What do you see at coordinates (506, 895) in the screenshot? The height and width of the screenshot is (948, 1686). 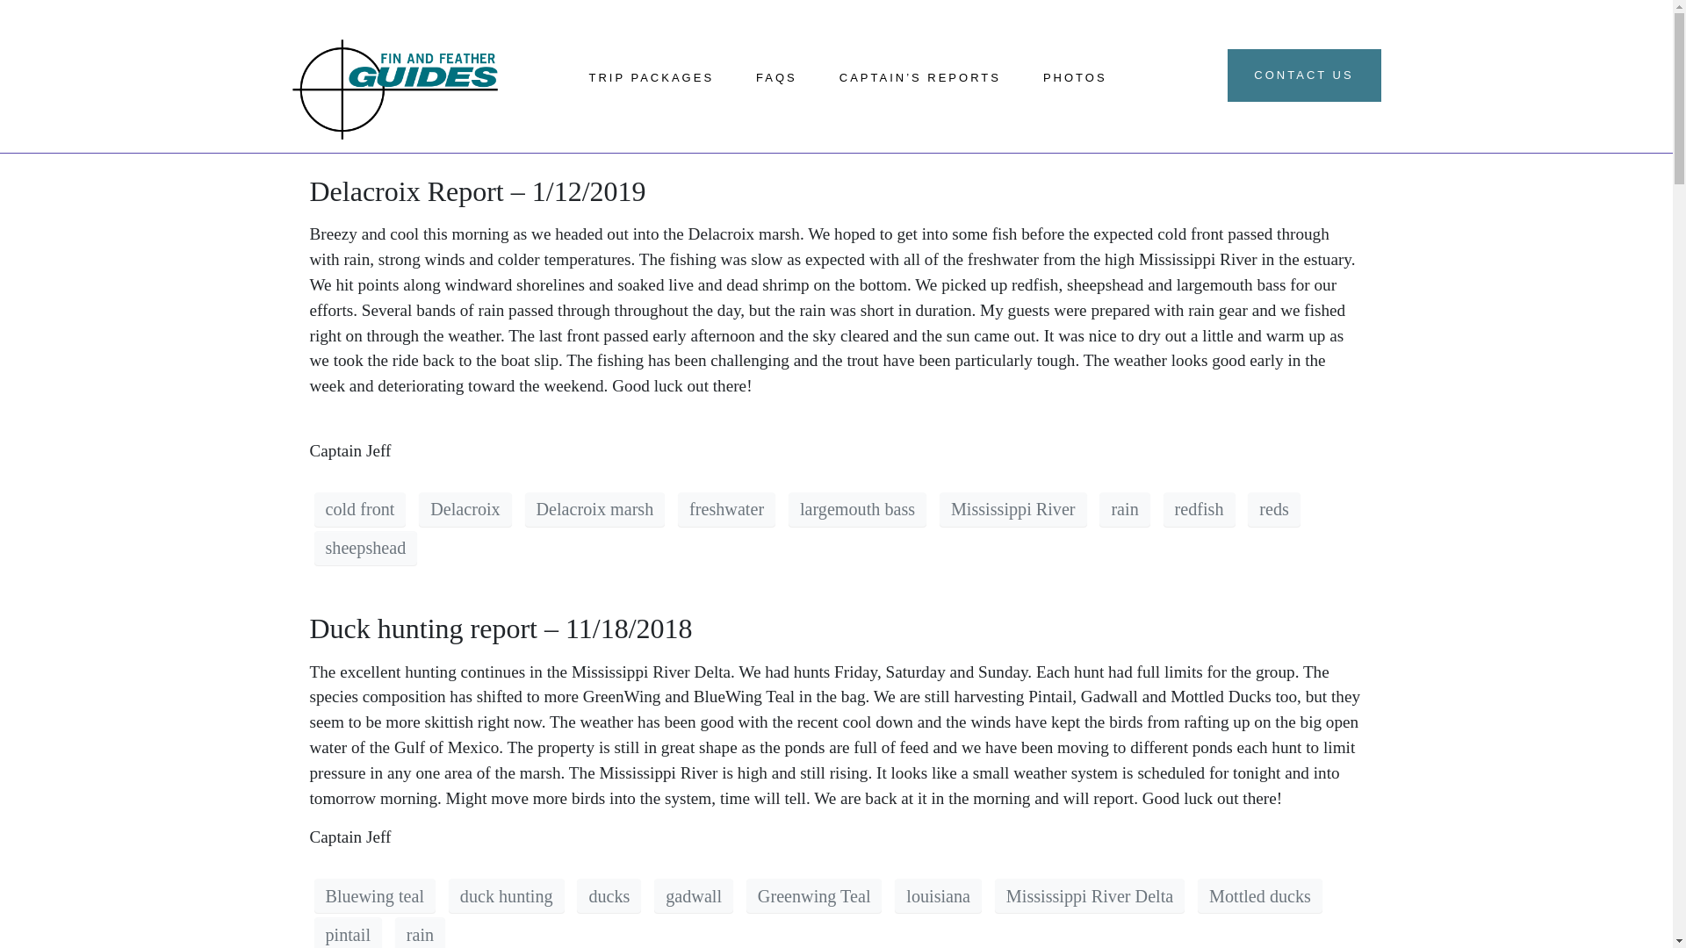 I see `duck hunting` at bounding box center [506, 895].